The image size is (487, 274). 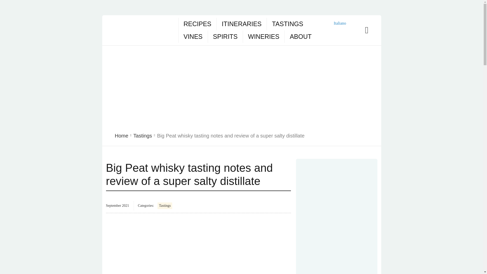 What do you see at coordinates (193, 37) in the screenshot?
I see `VINES` at bounding box center [193, 37].